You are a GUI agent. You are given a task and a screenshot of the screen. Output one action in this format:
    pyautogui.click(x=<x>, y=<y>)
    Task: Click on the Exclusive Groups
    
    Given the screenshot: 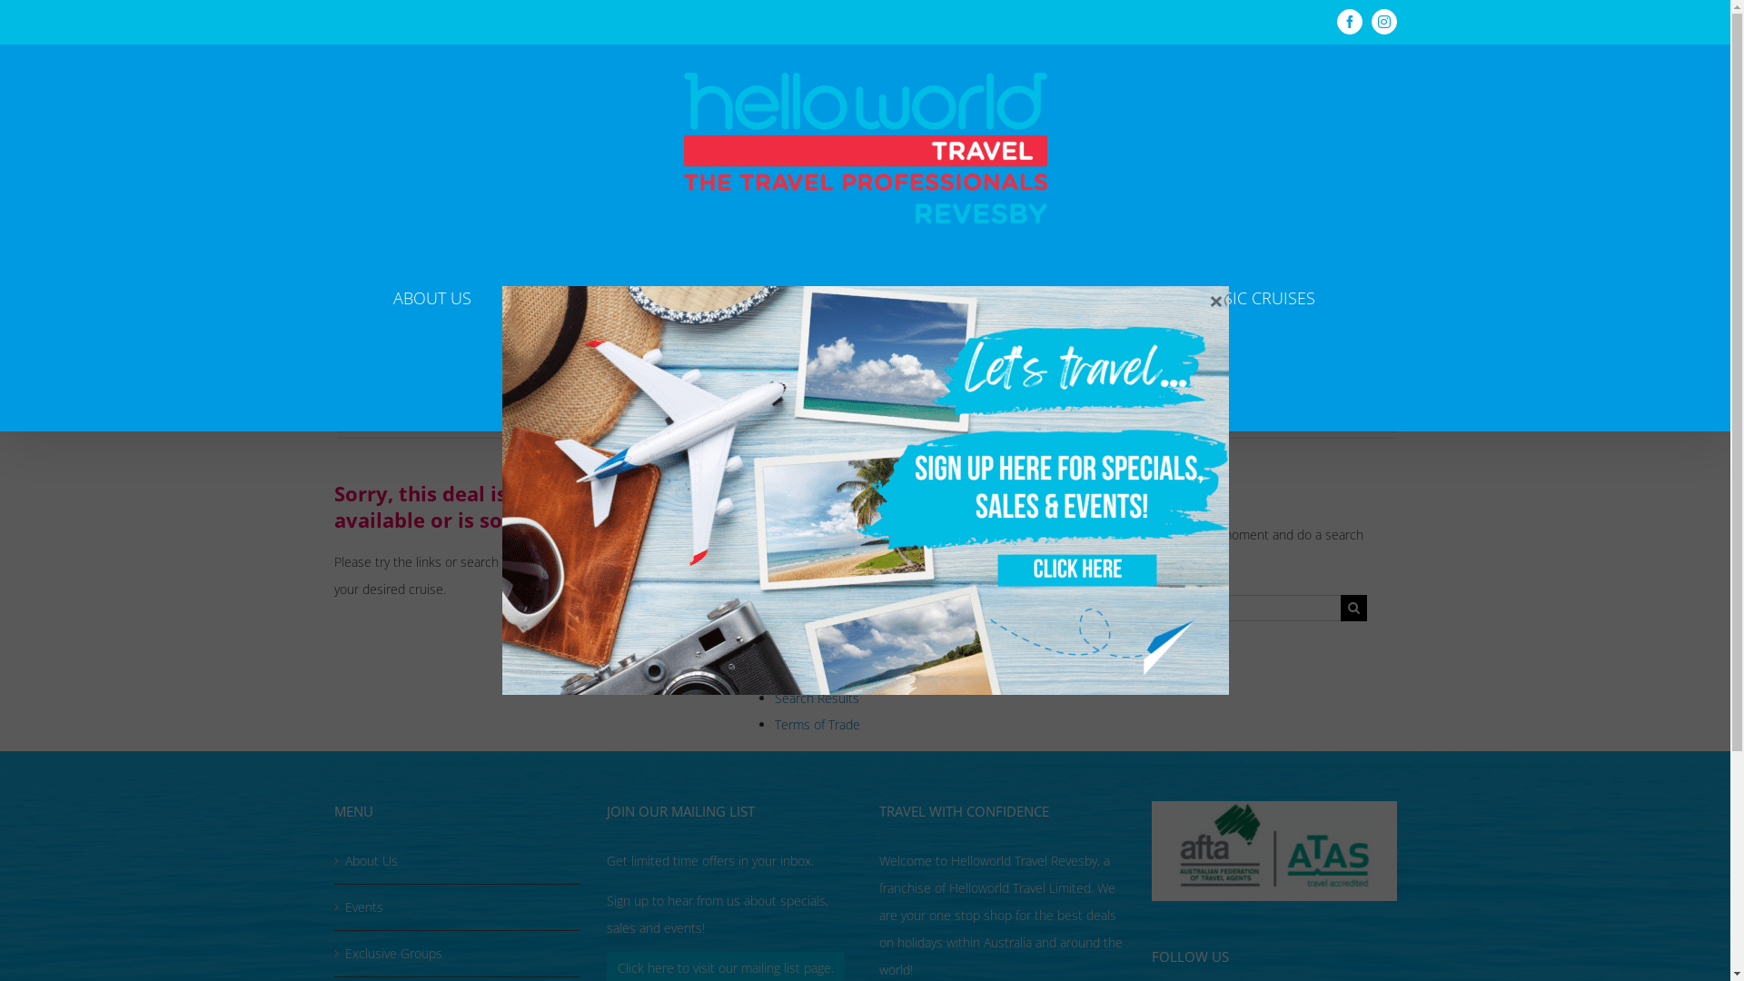 What is the action you would take?
    pyautogui.click(x=823, y=589)
    